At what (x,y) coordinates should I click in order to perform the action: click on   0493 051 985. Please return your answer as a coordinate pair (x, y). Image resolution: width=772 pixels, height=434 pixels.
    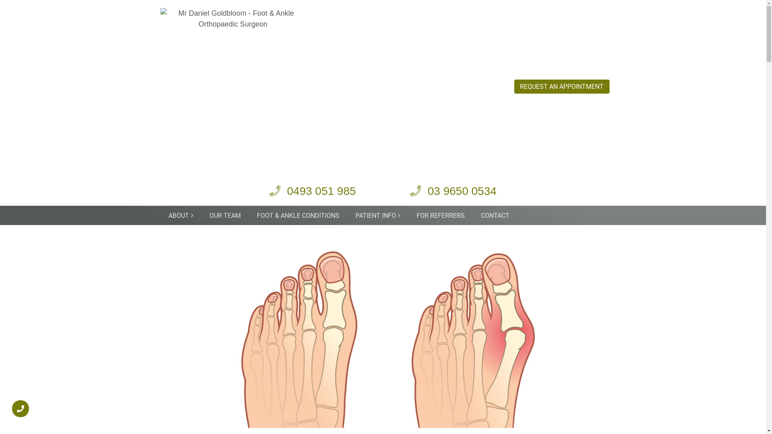
    Looking at the image, I should click on (313, 191).